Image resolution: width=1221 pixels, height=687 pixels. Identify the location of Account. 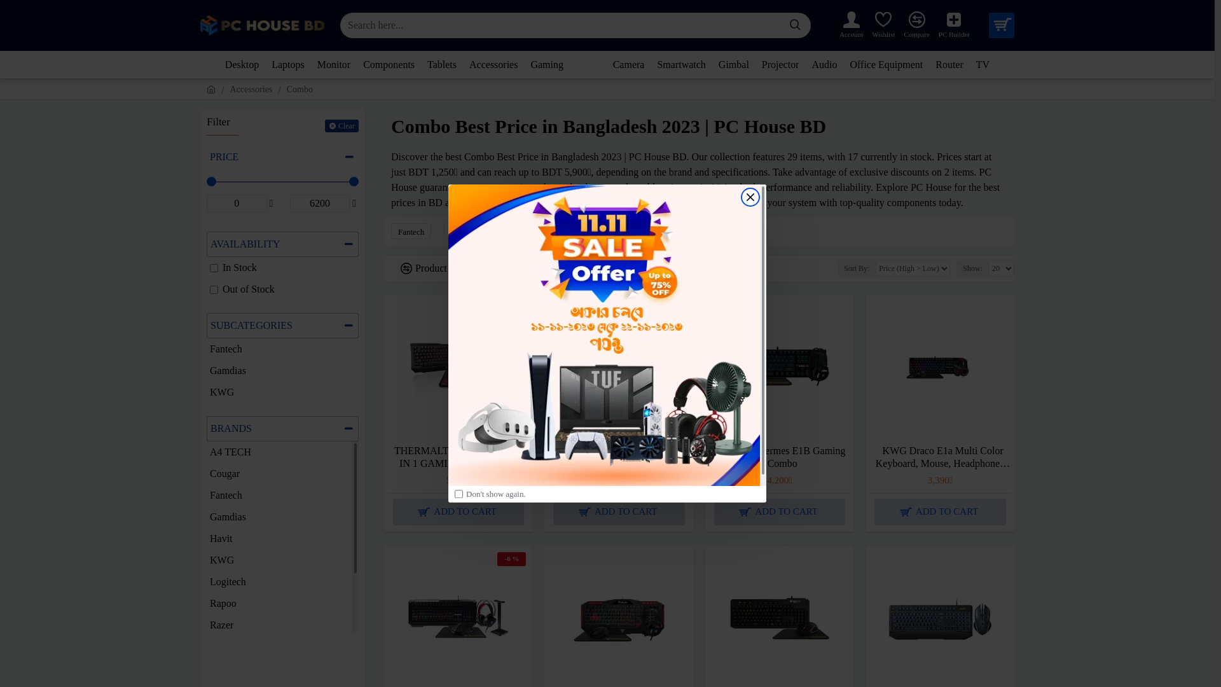
(851, 25).